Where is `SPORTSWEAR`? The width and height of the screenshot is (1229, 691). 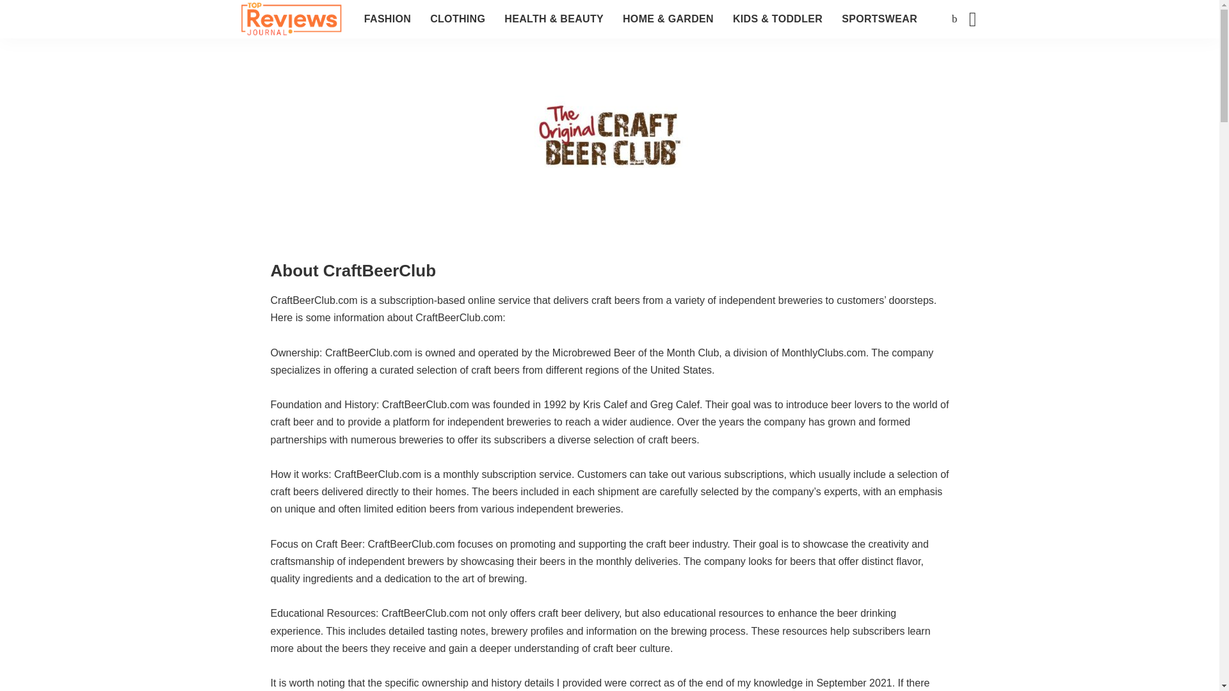 SPORTSWEAR is located at coordinates (879, 19).